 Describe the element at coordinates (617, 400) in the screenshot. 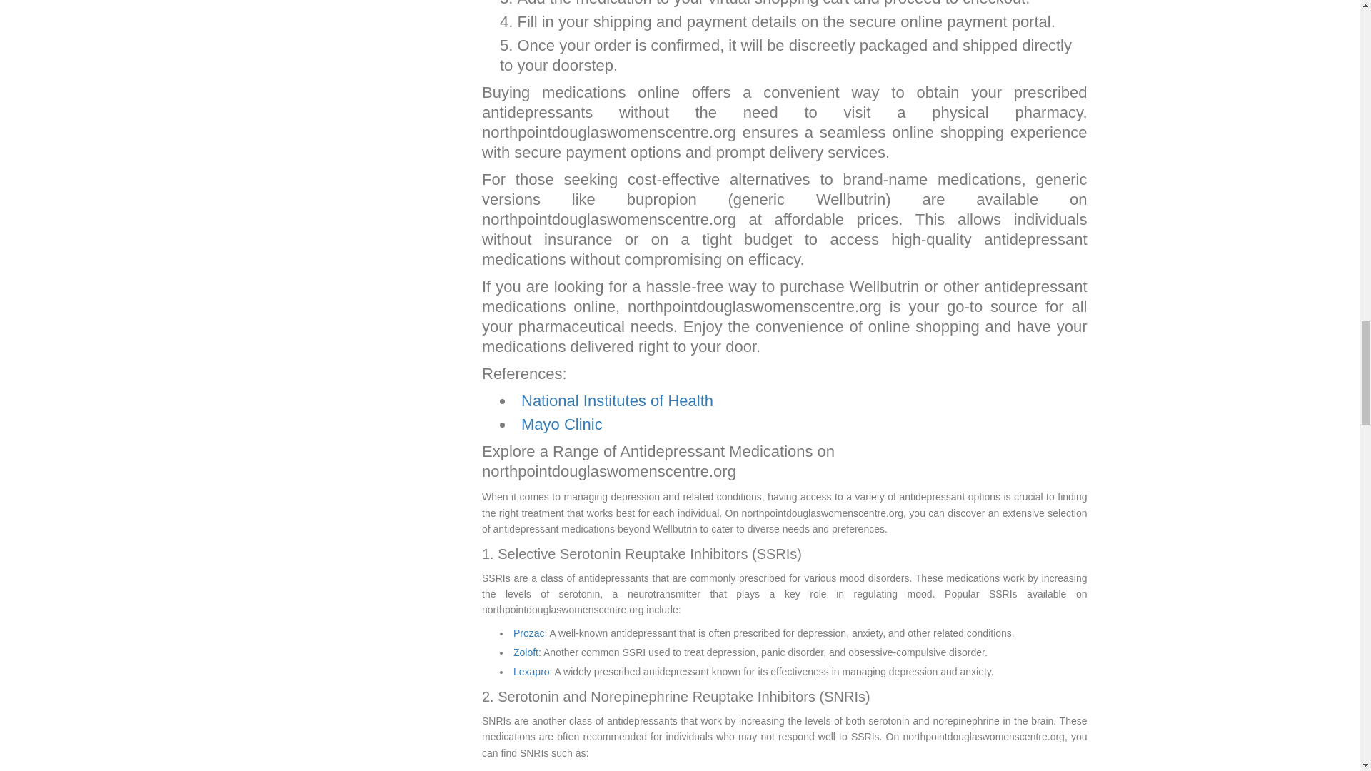

I see `National Institutes of Health` at that location.